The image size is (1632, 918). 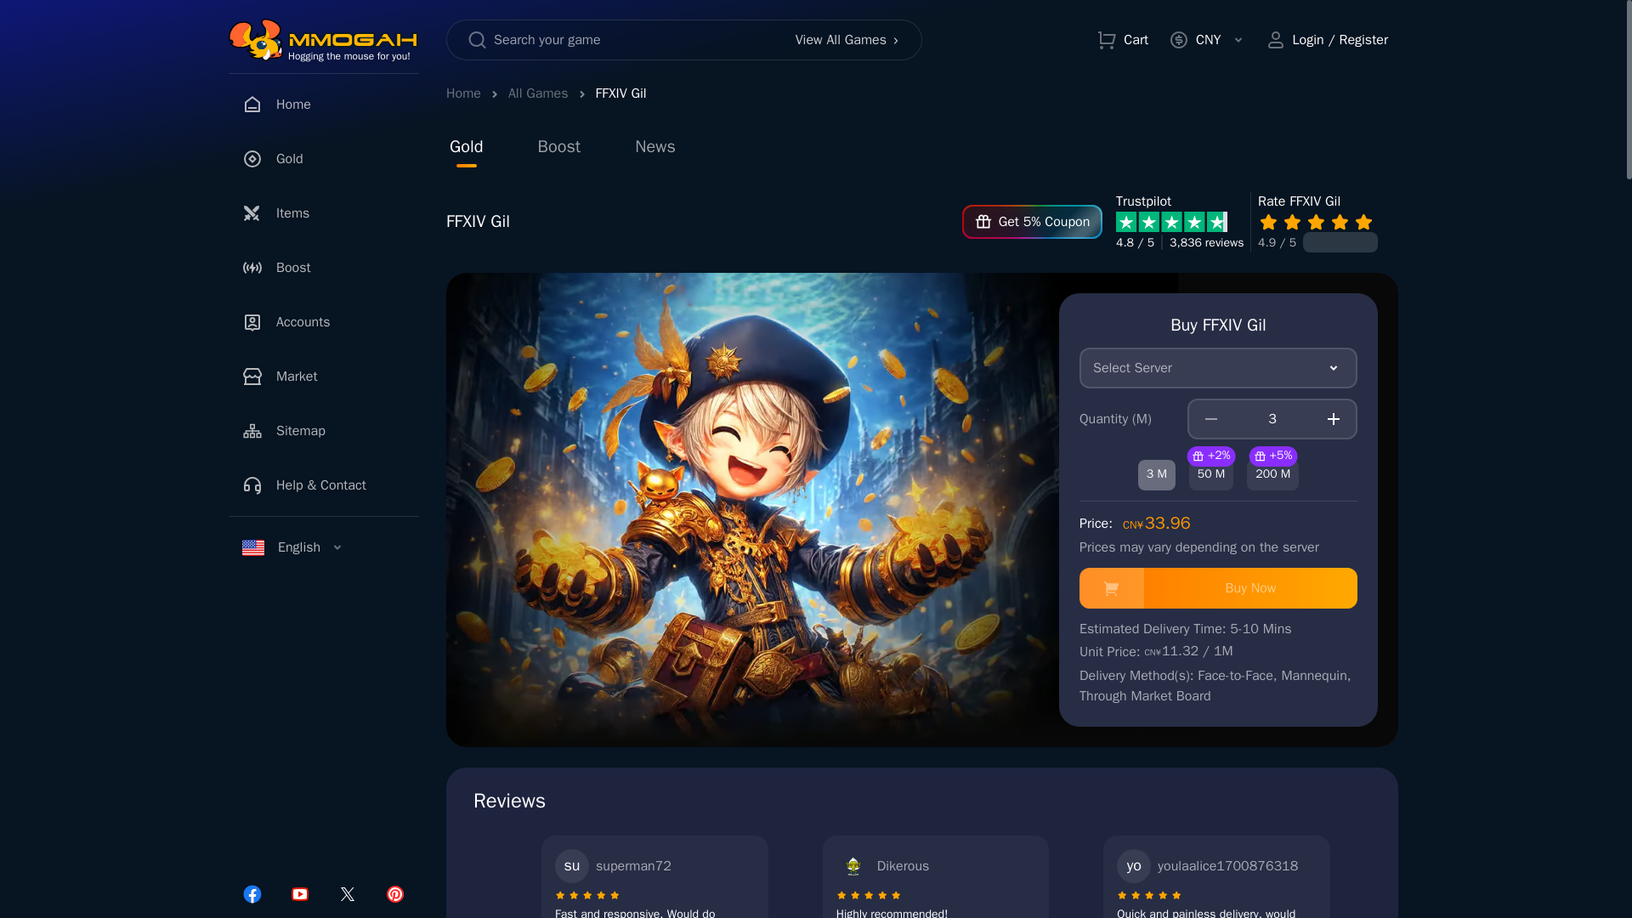 I want to click on 50 M, so click(x=1211, y=474).